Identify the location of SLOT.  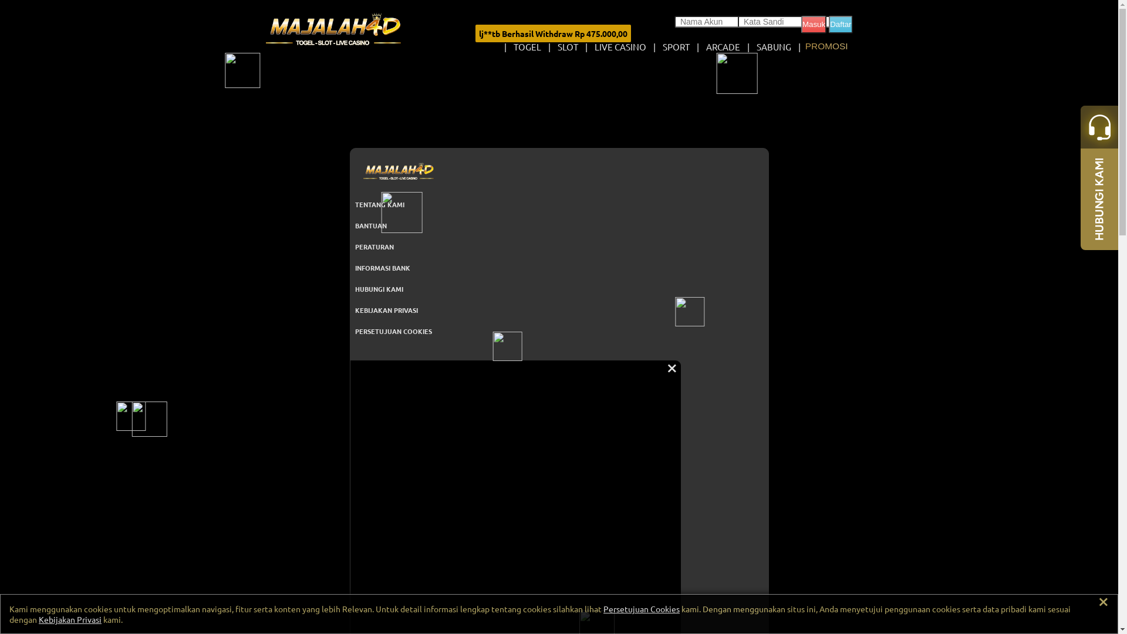
(568, 47).